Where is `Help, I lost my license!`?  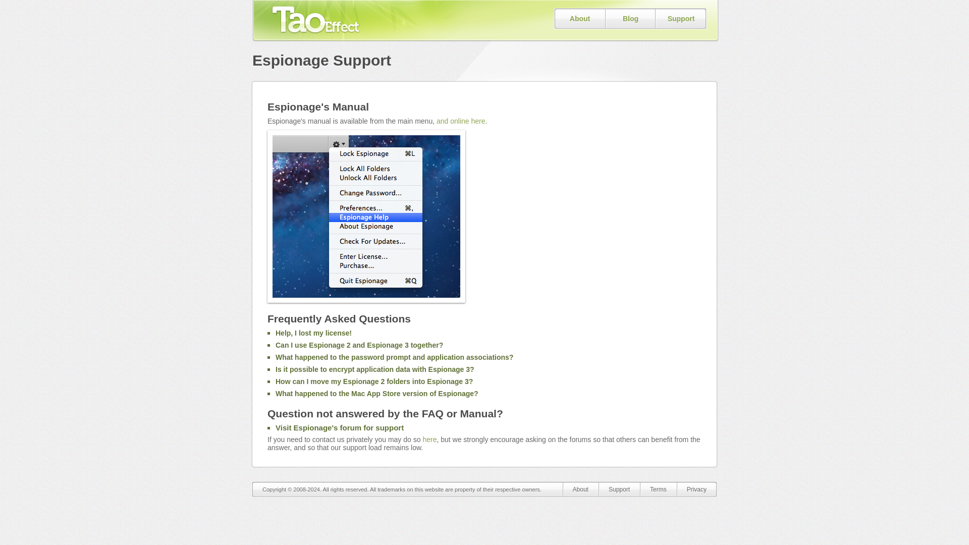
Help, I lost my license! is located at coordinates (313, 333).